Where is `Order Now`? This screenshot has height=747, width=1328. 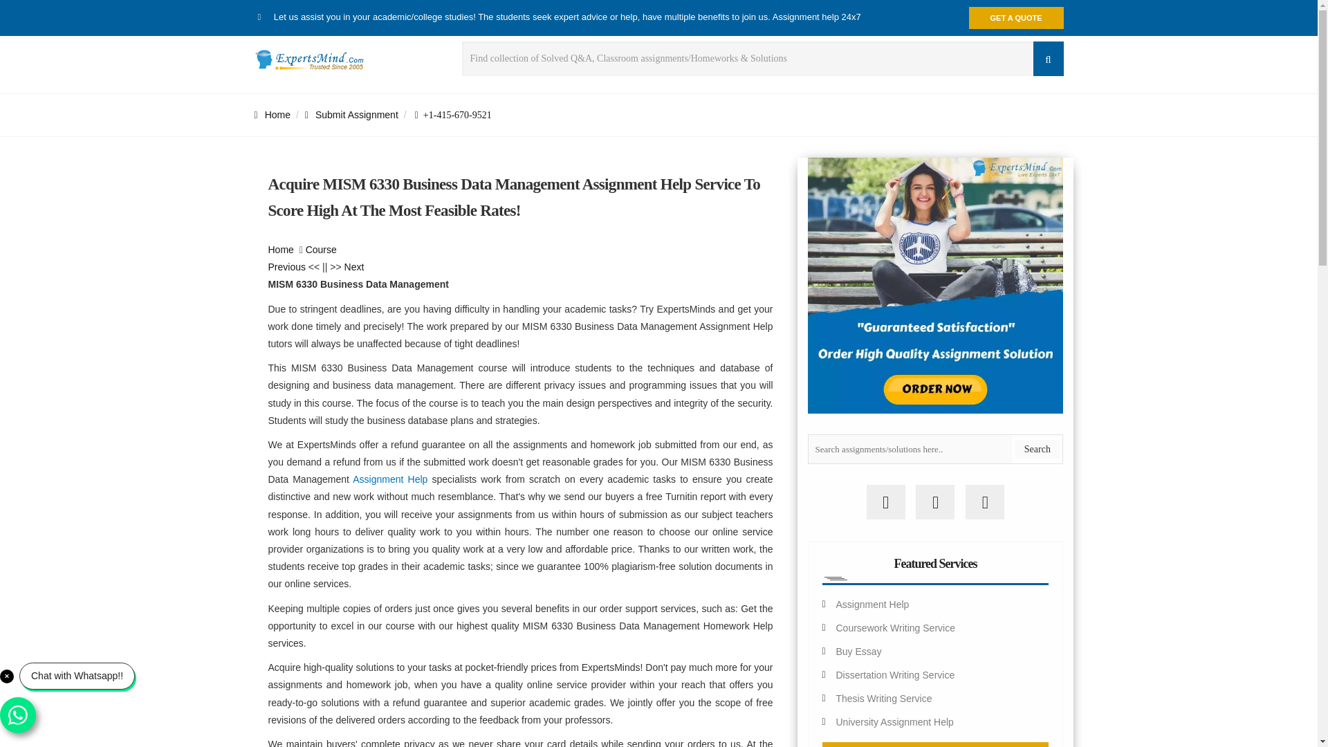
Order Now is located at coordinates (935, 744).